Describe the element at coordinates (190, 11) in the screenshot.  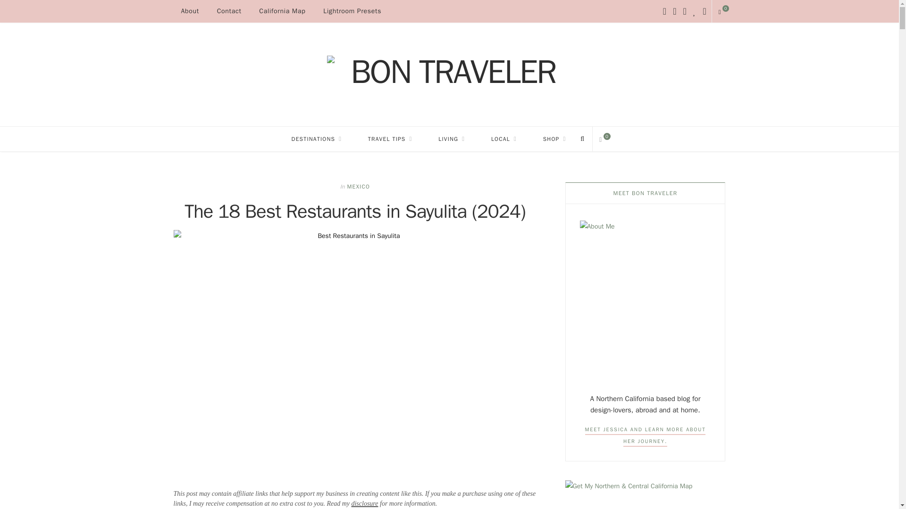
I see `About` at that location.